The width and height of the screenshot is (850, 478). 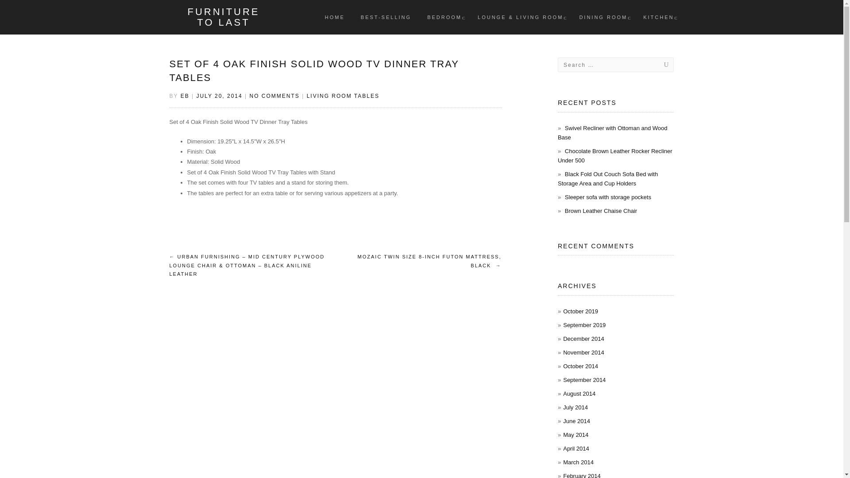 I want to click on View all posts in Living Room Tables, so click(x=343, y=96).